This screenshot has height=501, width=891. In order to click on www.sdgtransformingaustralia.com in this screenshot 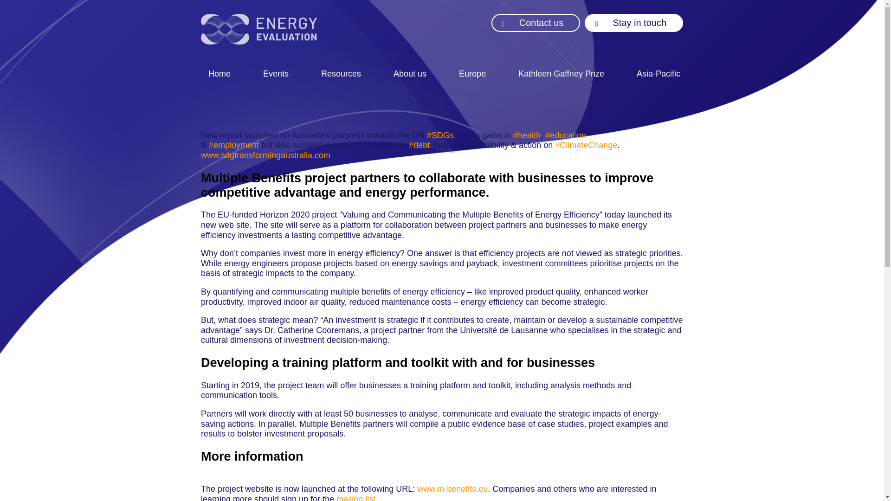, I will do `click(265, 155)`.